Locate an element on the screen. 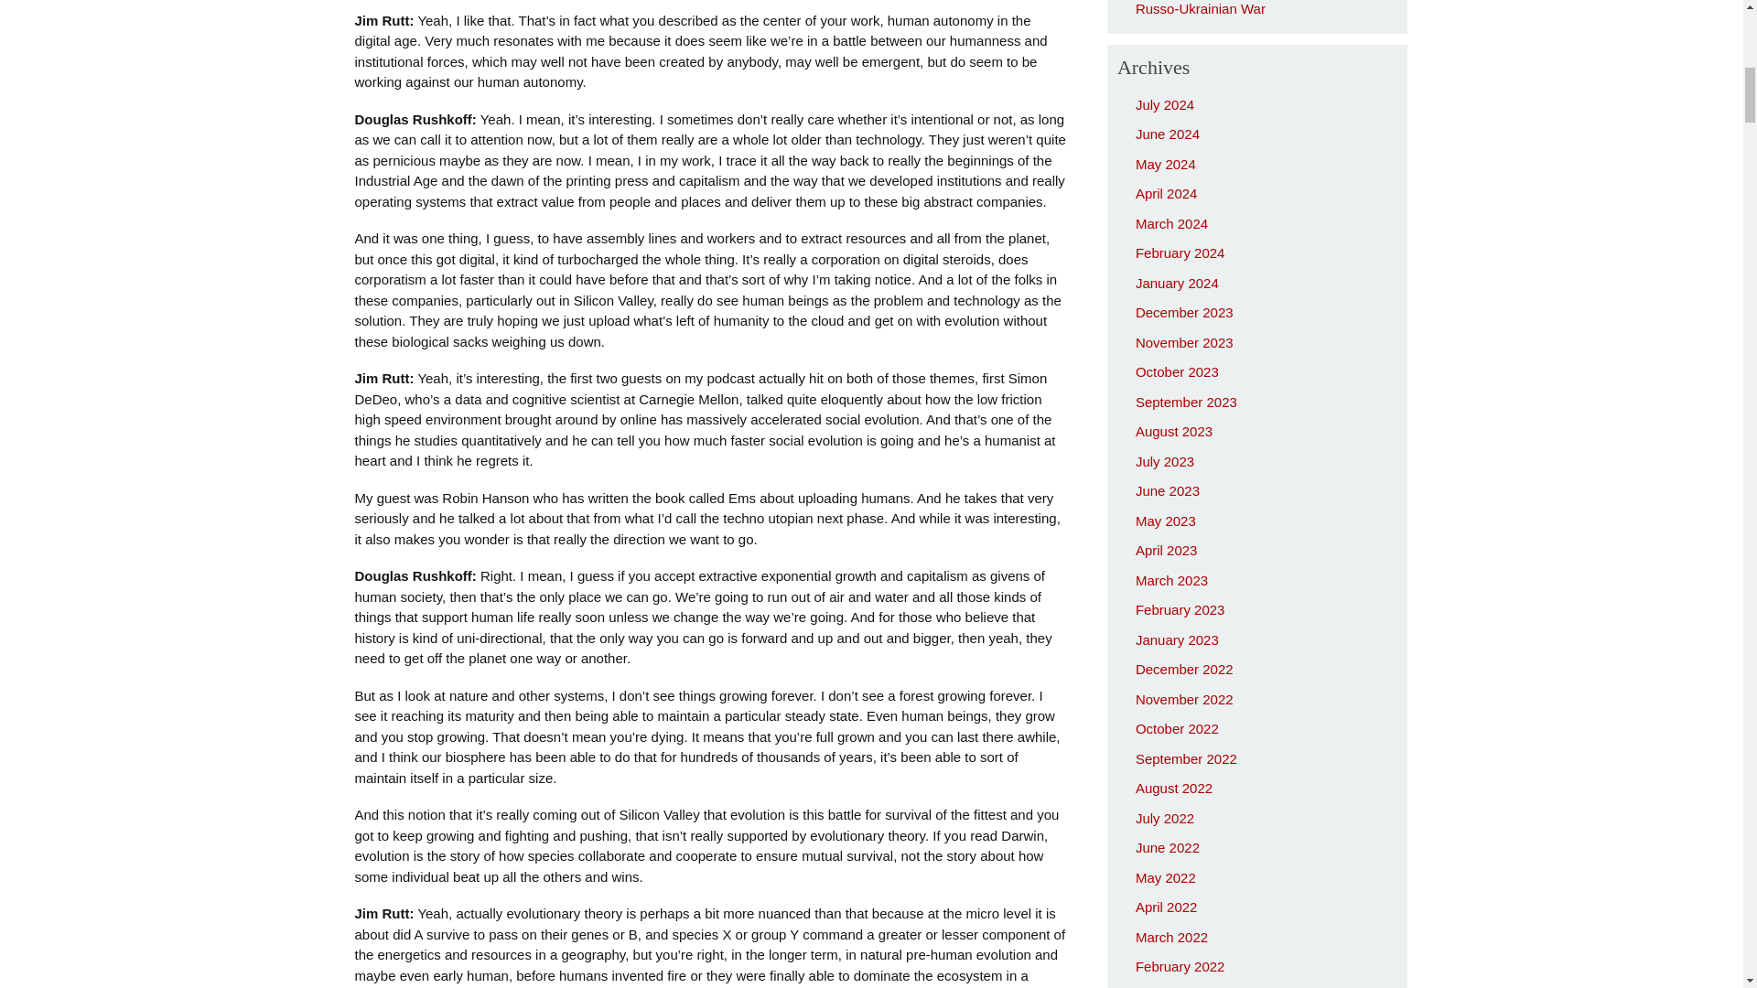 The image size is (1757, 988). April 2023 is located at coordinates (1166, 550).